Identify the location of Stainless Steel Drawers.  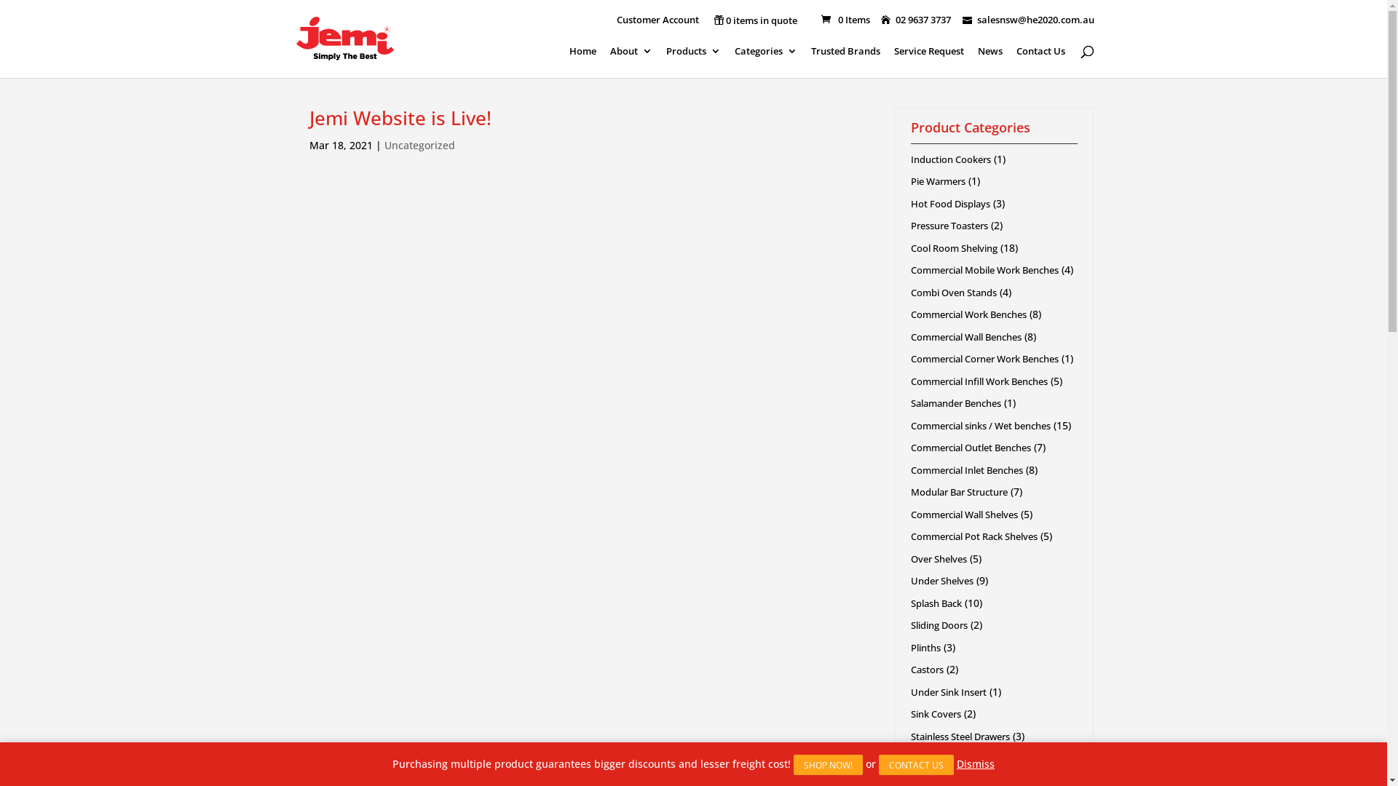
(960, 737).